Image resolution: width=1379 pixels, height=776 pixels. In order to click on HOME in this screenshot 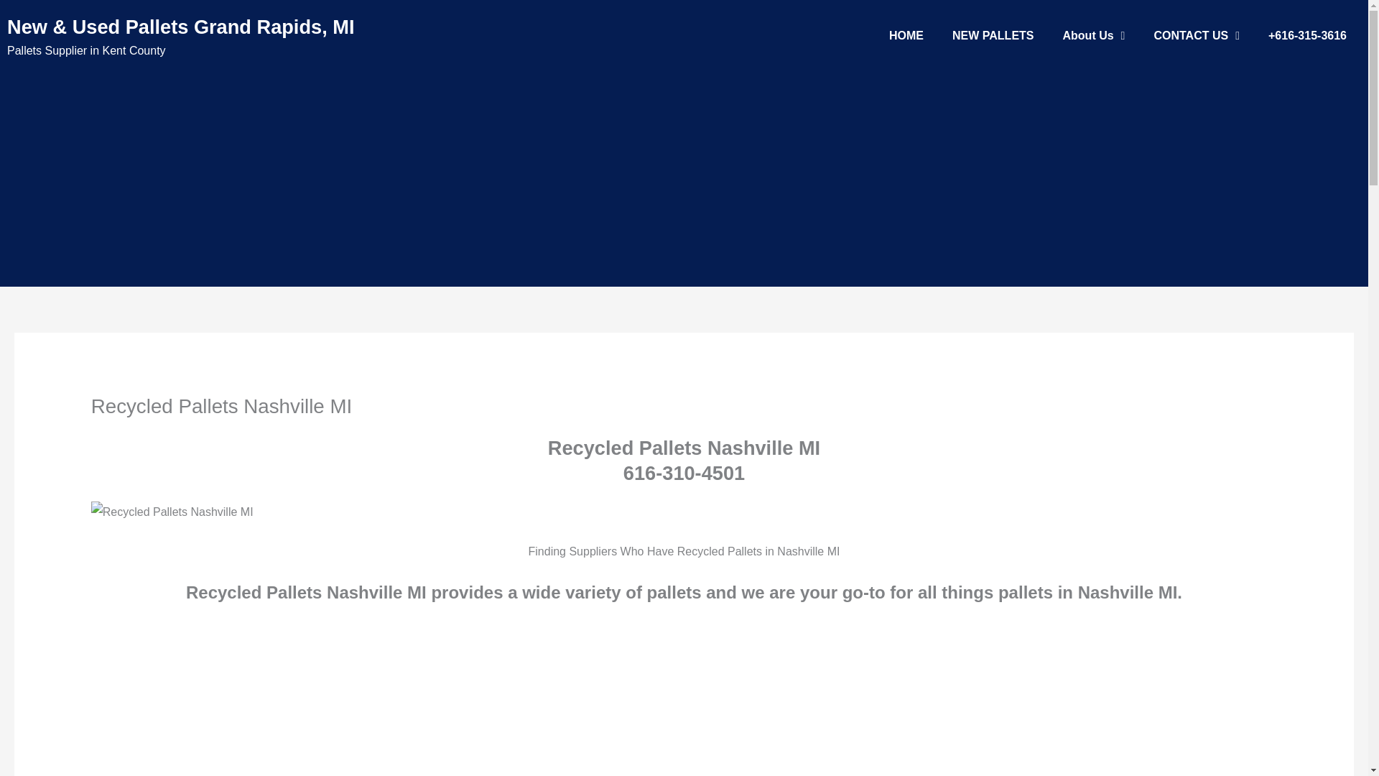, I will do `click(906, 36)`.